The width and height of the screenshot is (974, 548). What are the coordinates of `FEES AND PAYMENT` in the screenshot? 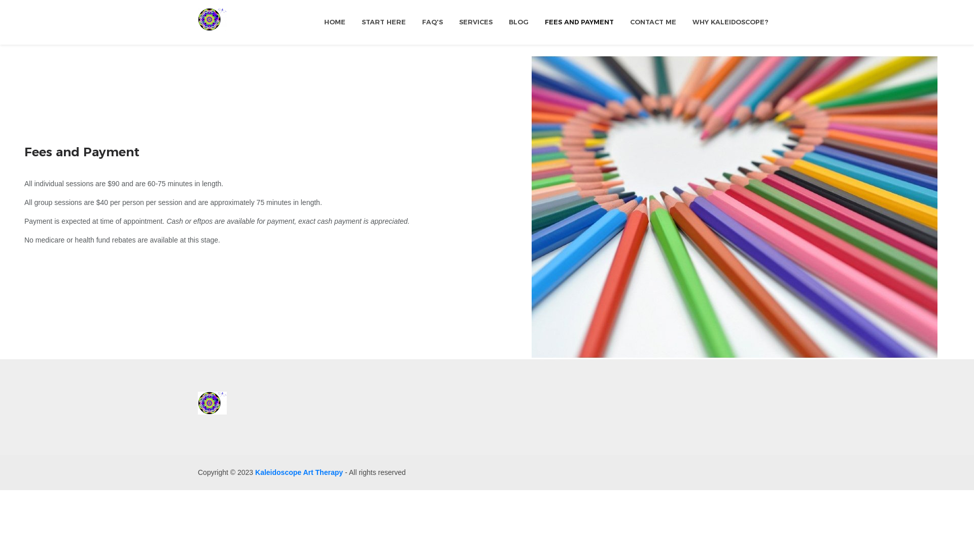 It's located at (579, 22).